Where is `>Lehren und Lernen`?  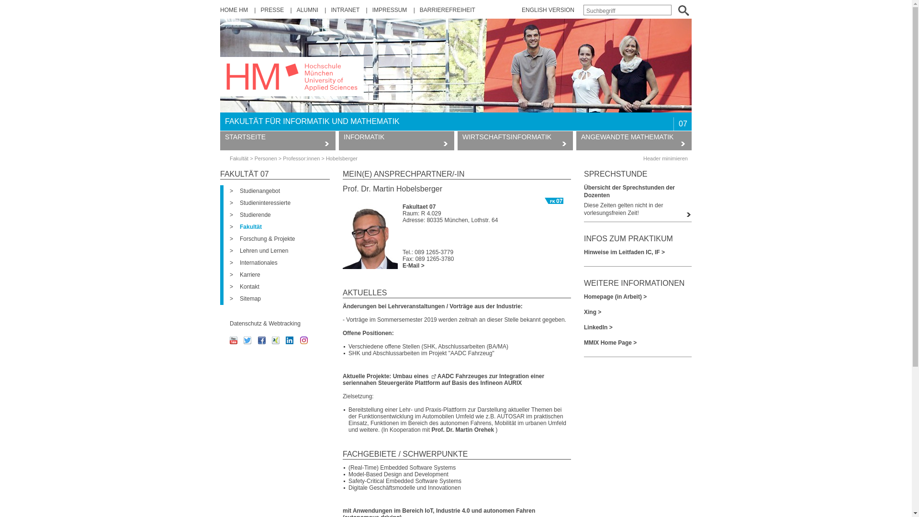 >Lehren und Lernen is located at coordinates (259, 251).